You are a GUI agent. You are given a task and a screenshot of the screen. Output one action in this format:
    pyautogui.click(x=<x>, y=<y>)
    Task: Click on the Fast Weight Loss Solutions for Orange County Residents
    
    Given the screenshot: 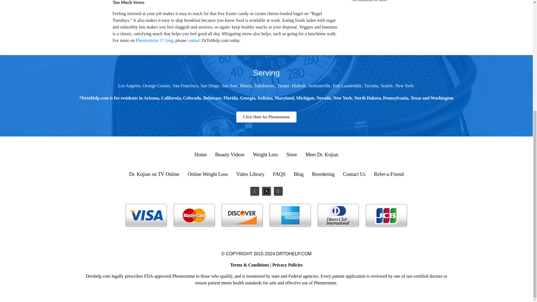 What is the action you would take?
    pyautogui.click(x=156, y=86)
    